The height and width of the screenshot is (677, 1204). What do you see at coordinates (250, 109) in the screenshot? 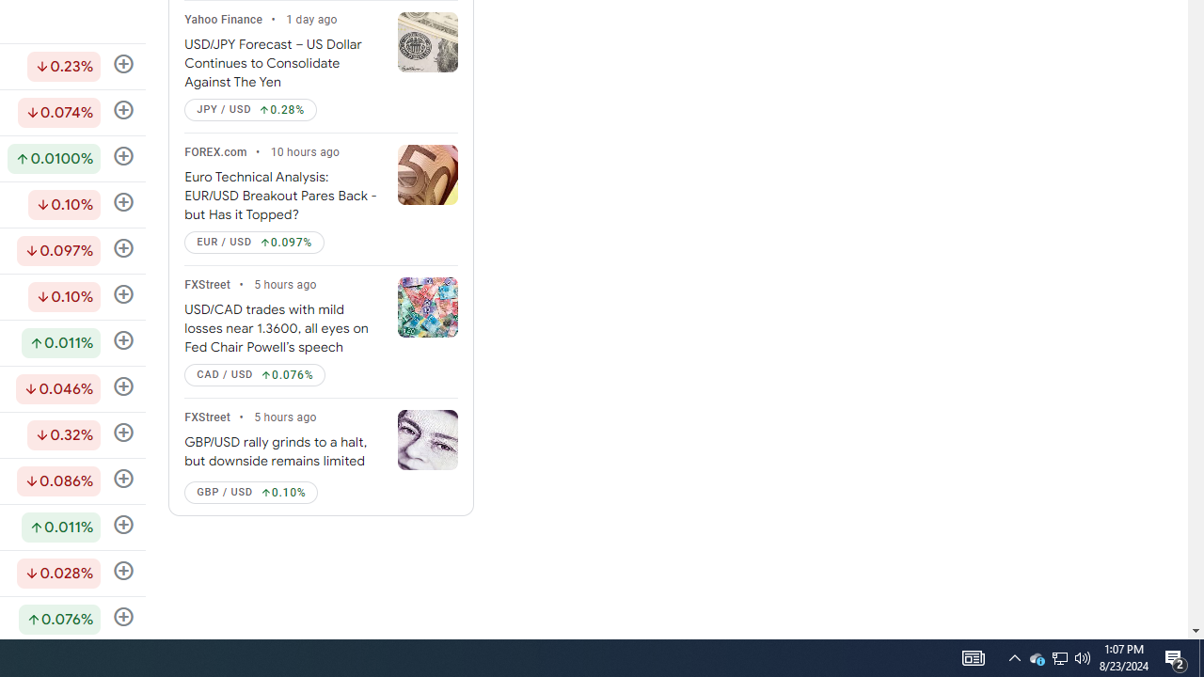
I see `JPY / USD Up by 0.22%` at bounding box center [250, 109].